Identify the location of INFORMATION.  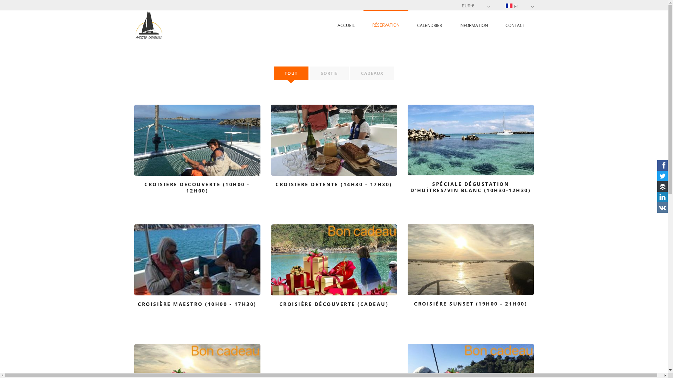
(474, 26).